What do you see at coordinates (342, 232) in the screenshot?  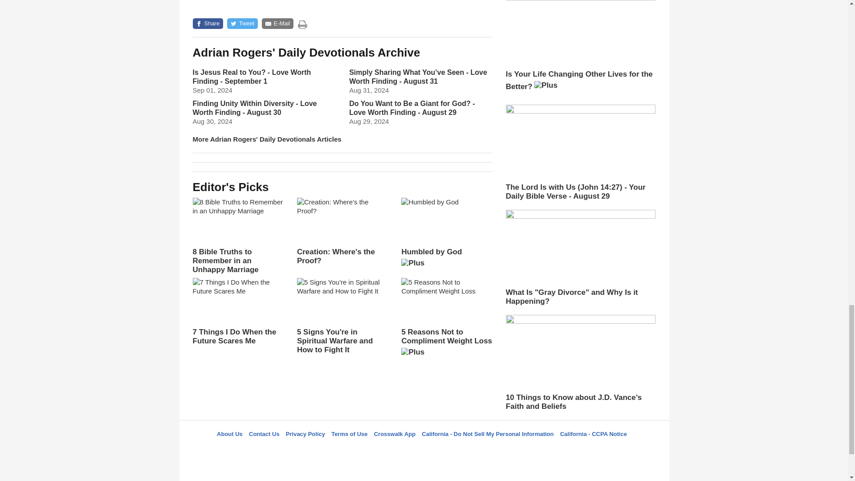 I see `Creation: Where's the Proof?` at bounding box center [342, 232].